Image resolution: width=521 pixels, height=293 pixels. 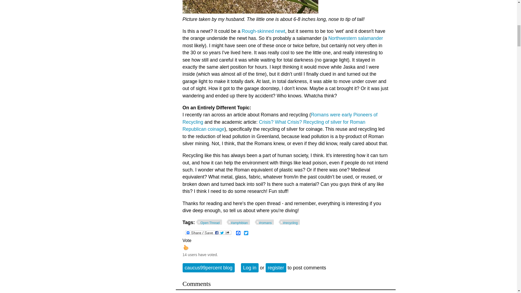 What do you see at coordinates (209, 222) in the screenshot?
I see `Open Thread` at bounding box center [209, 222].